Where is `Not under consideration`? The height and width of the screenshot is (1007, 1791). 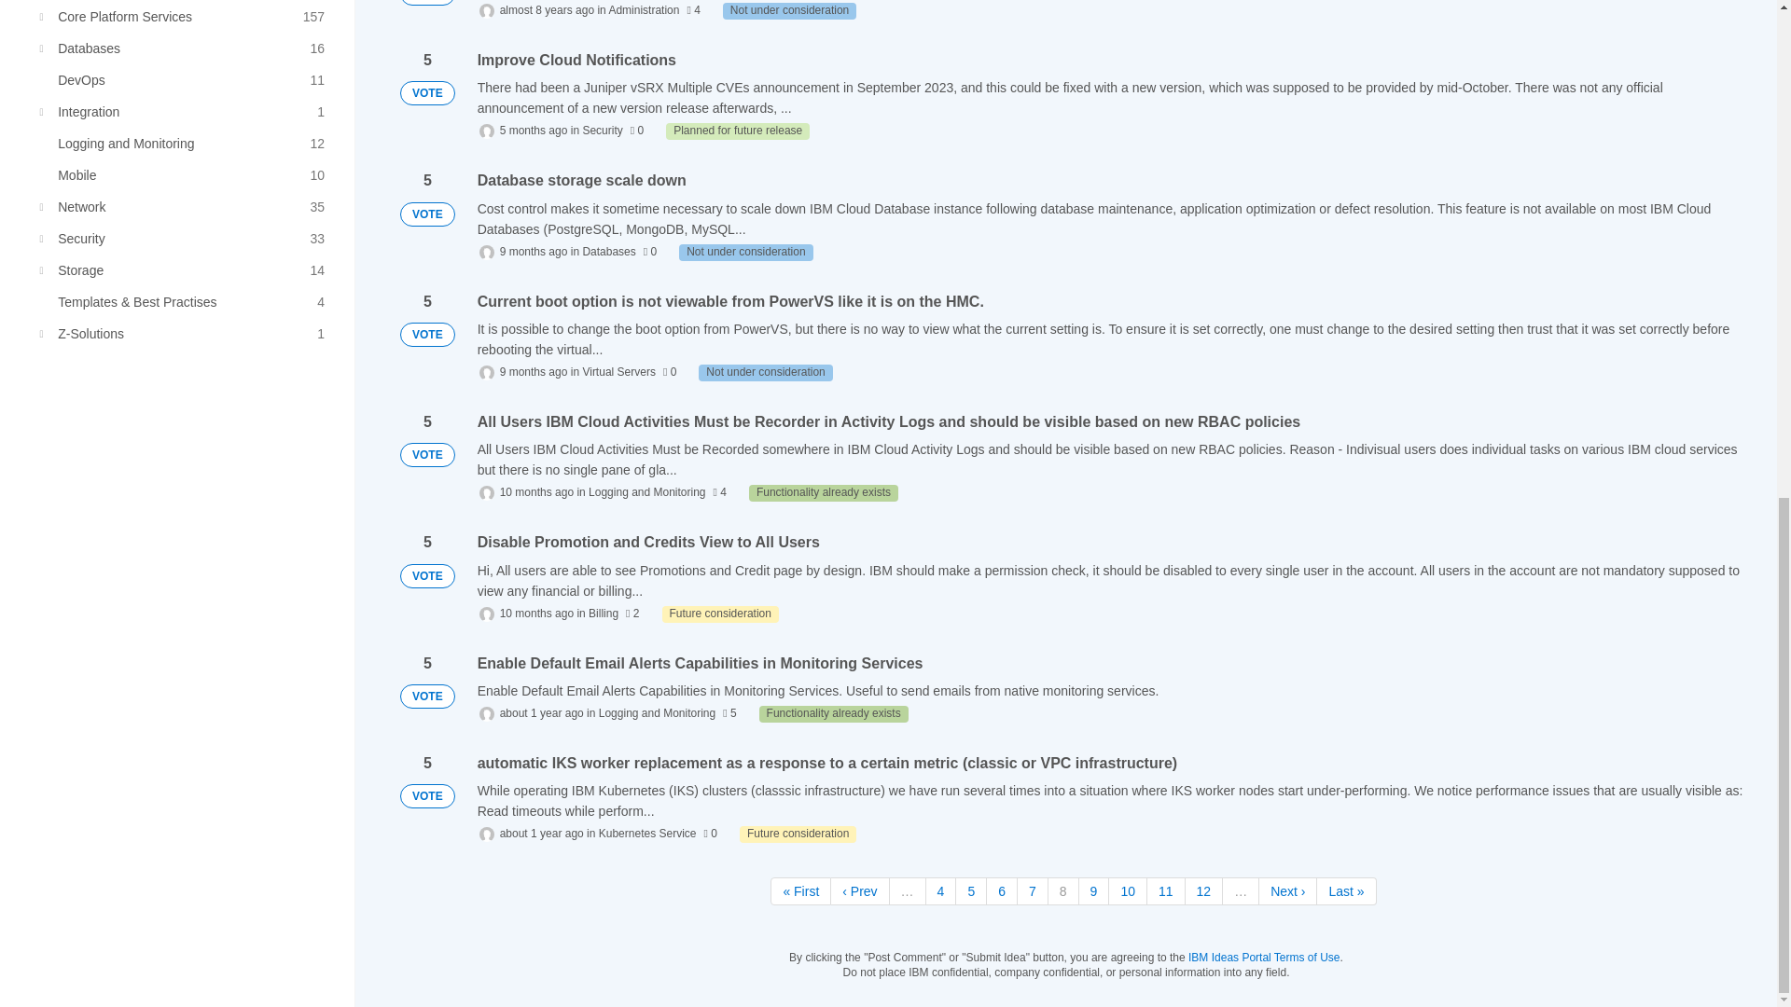
Not under consideration is located at coordinates (745, 252).